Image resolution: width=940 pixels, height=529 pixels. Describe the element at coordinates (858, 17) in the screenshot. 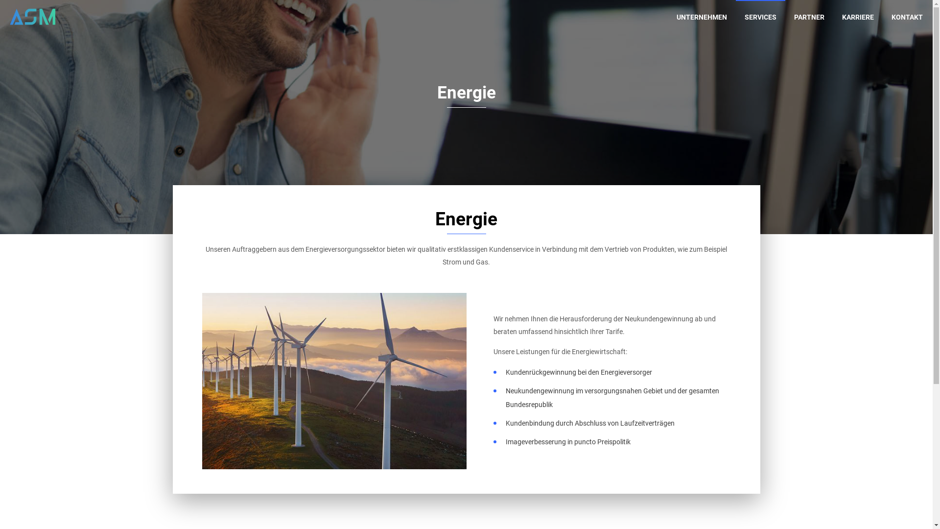

I see `KARRIERE` at that location.